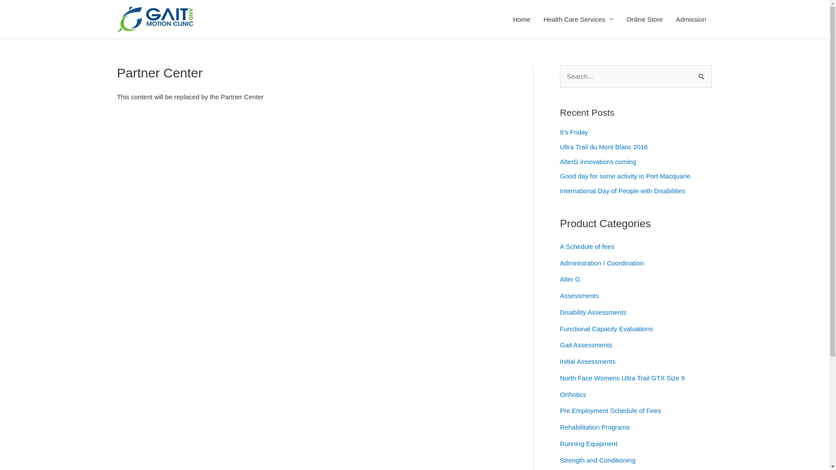 This screenshot has height=470, width=836. Describe the element at coordinates (593, 312) in the screenshot. I see `Disability Assessments` at that location.